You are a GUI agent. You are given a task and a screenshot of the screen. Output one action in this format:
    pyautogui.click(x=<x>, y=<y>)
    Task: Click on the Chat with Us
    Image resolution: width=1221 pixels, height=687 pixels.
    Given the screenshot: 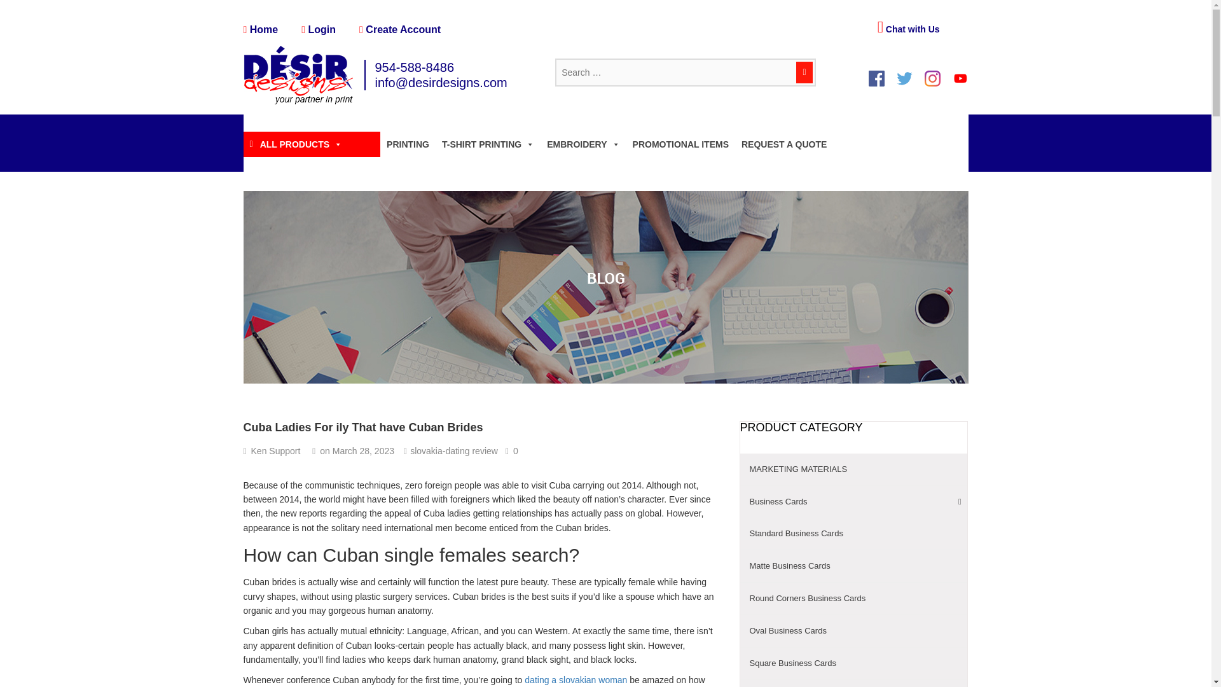 What is the action you would take?
    pyautogui.click(x=909, y=29)
    